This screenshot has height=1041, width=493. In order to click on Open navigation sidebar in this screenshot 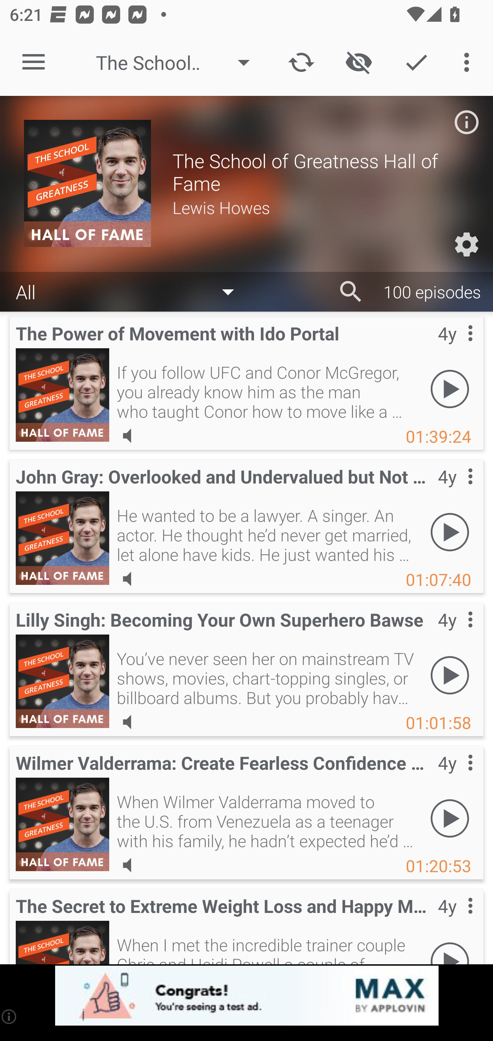, I will do `click(34, 62)`.